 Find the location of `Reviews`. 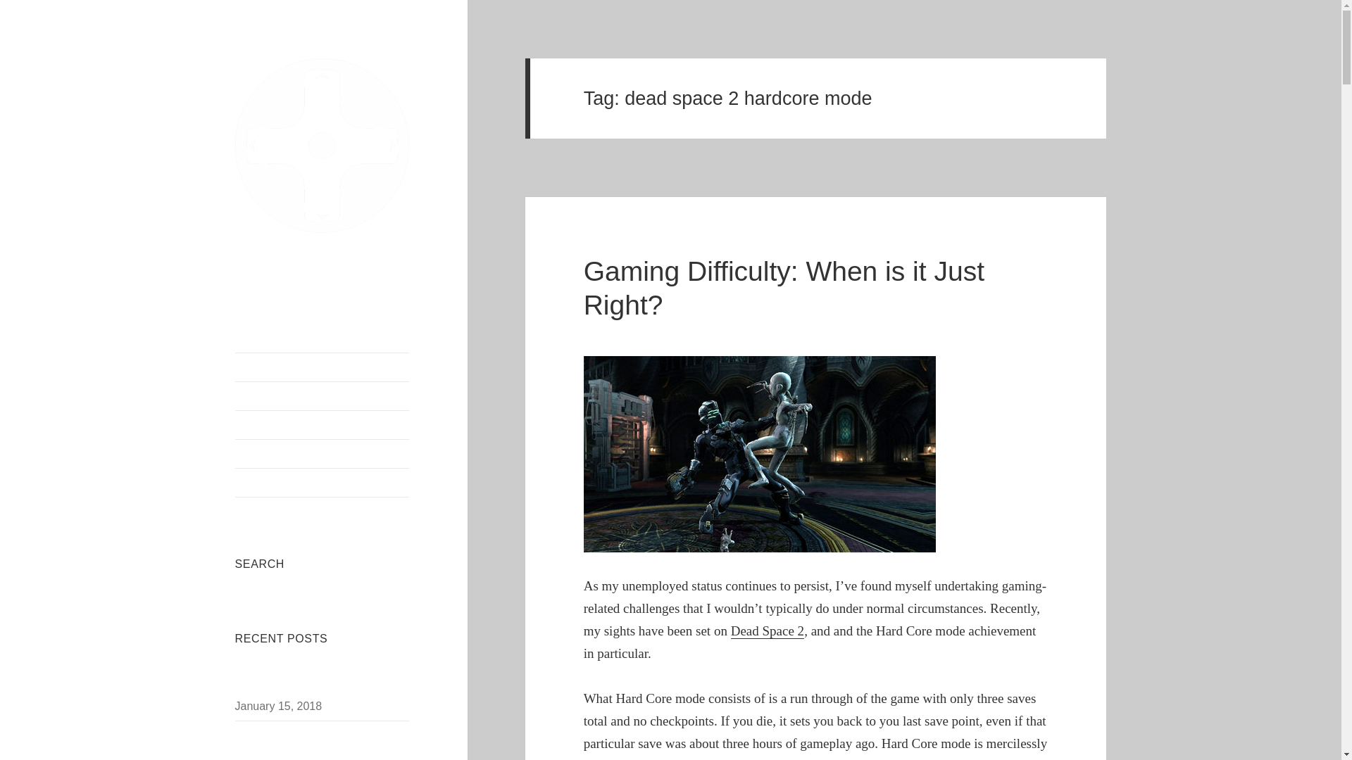

Reviews is located at coordinates (323, 454).